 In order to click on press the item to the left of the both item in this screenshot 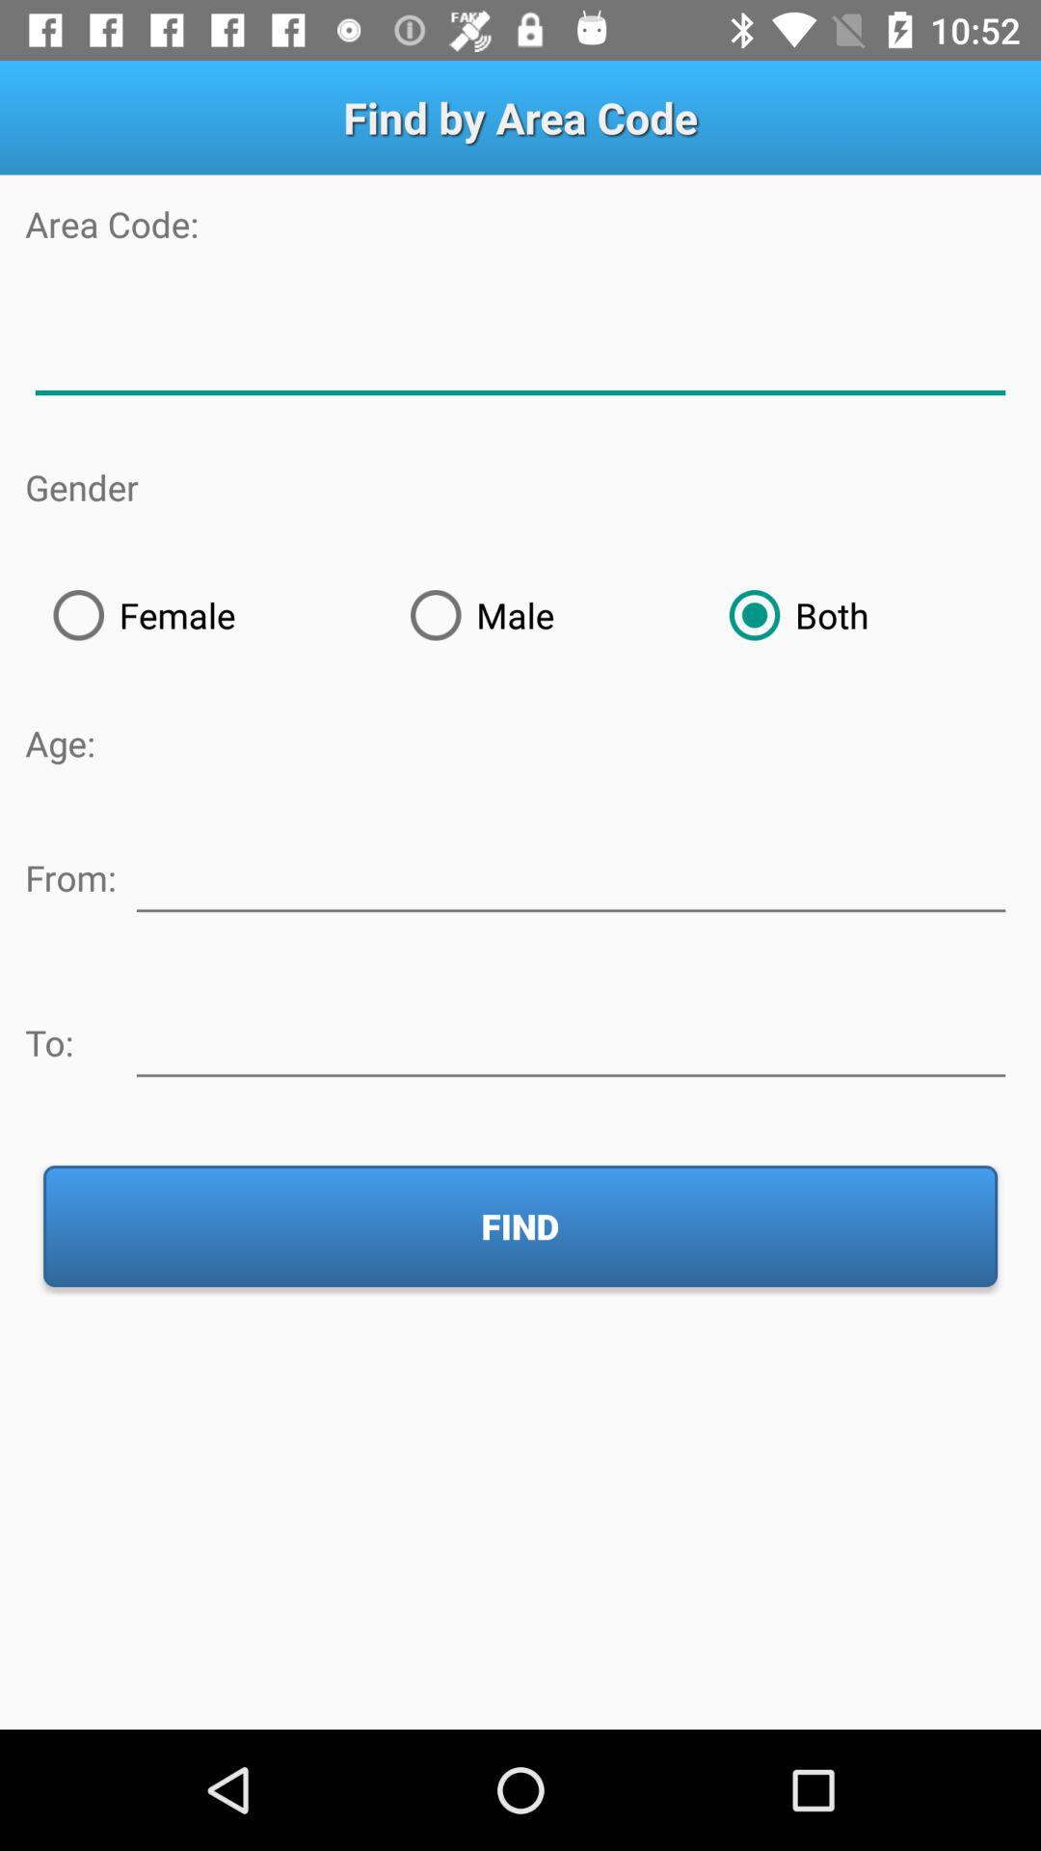, I will do `click(542, 615)`.